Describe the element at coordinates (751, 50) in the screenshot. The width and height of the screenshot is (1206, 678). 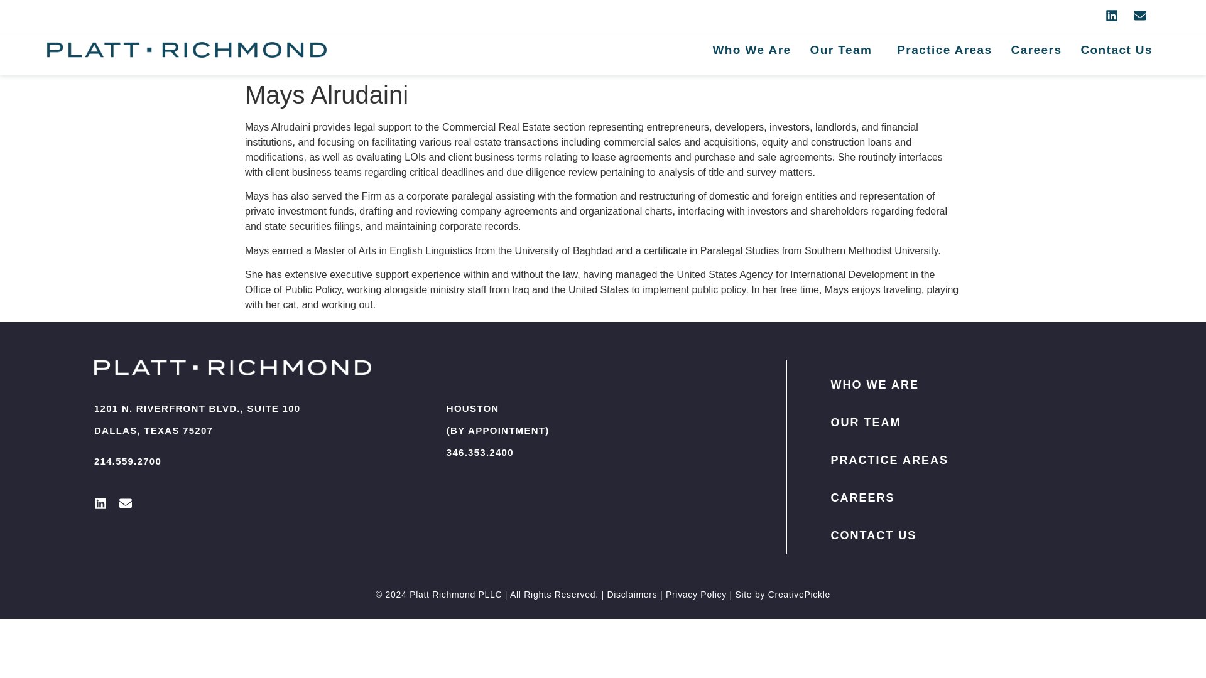
I see `Who We Are` at that location.